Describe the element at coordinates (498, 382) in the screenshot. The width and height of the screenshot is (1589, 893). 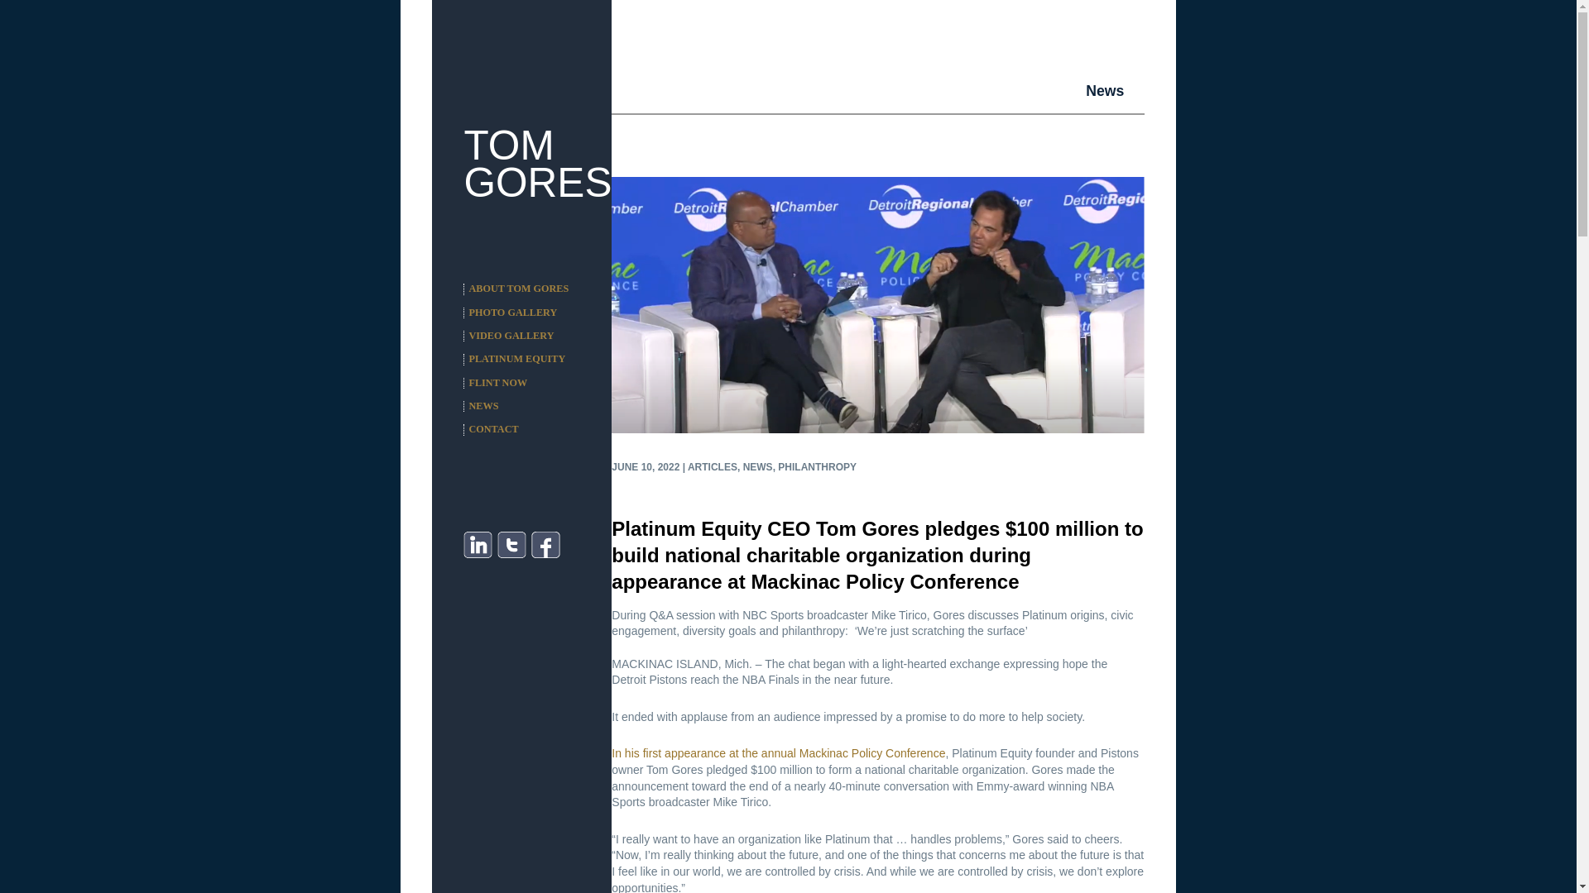
I see `FLINT NOW` at that location.